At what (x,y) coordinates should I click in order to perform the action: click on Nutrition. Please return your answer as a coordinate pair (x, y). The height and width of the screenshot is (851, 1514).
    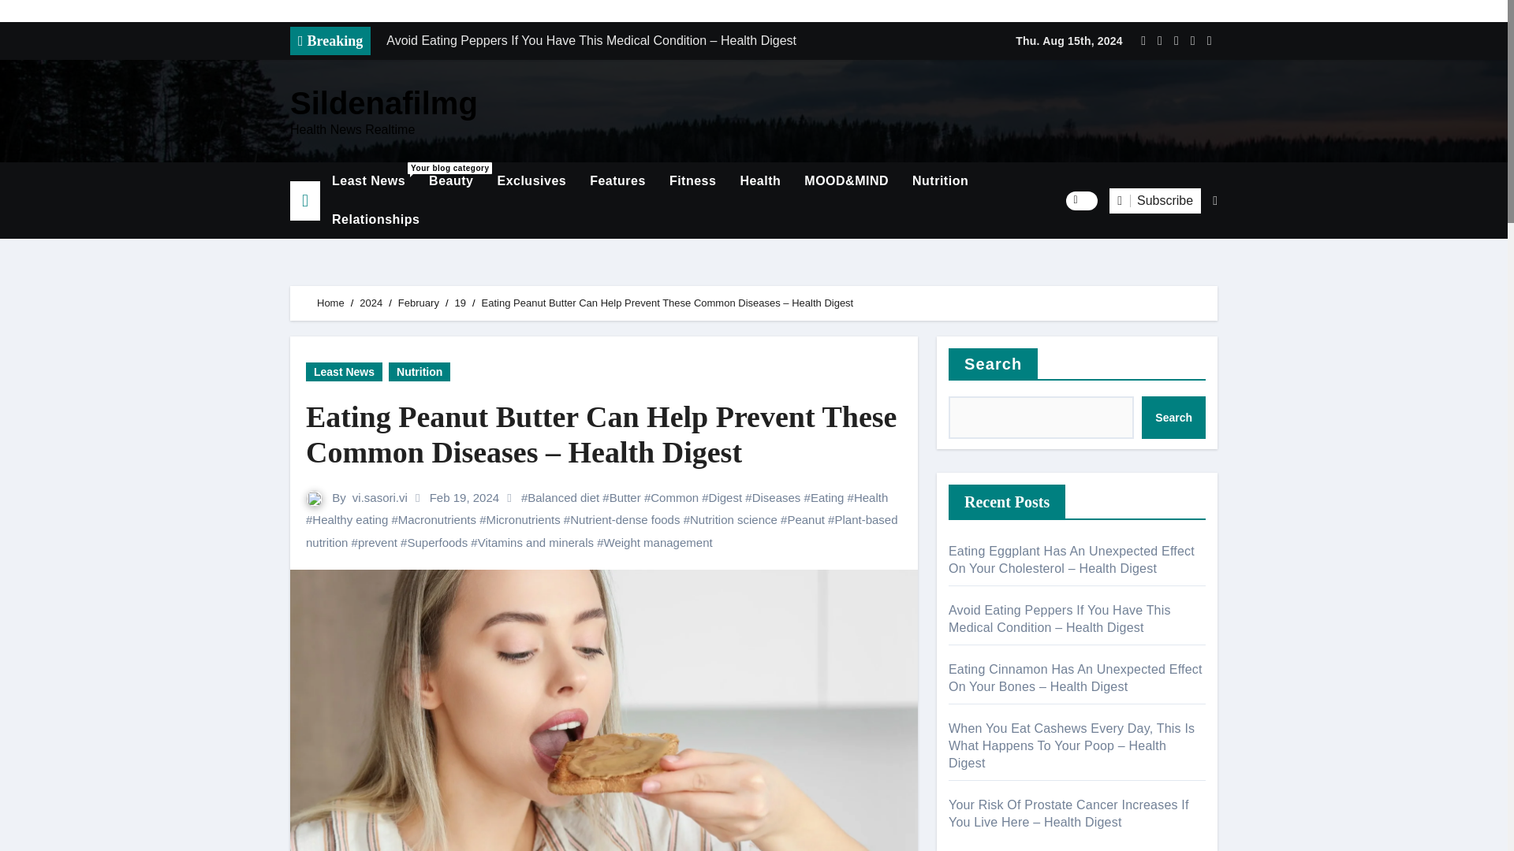
    Looking at the image, I should click on (330, 303).